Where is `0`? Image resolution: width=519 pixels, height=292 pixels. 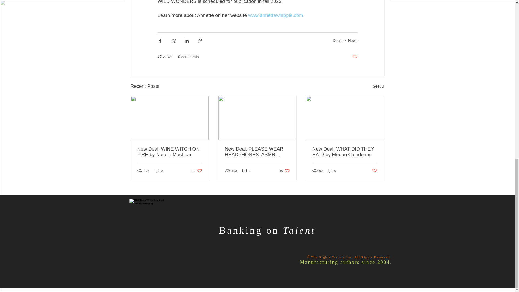 0 is located at coordinates (275, 15).